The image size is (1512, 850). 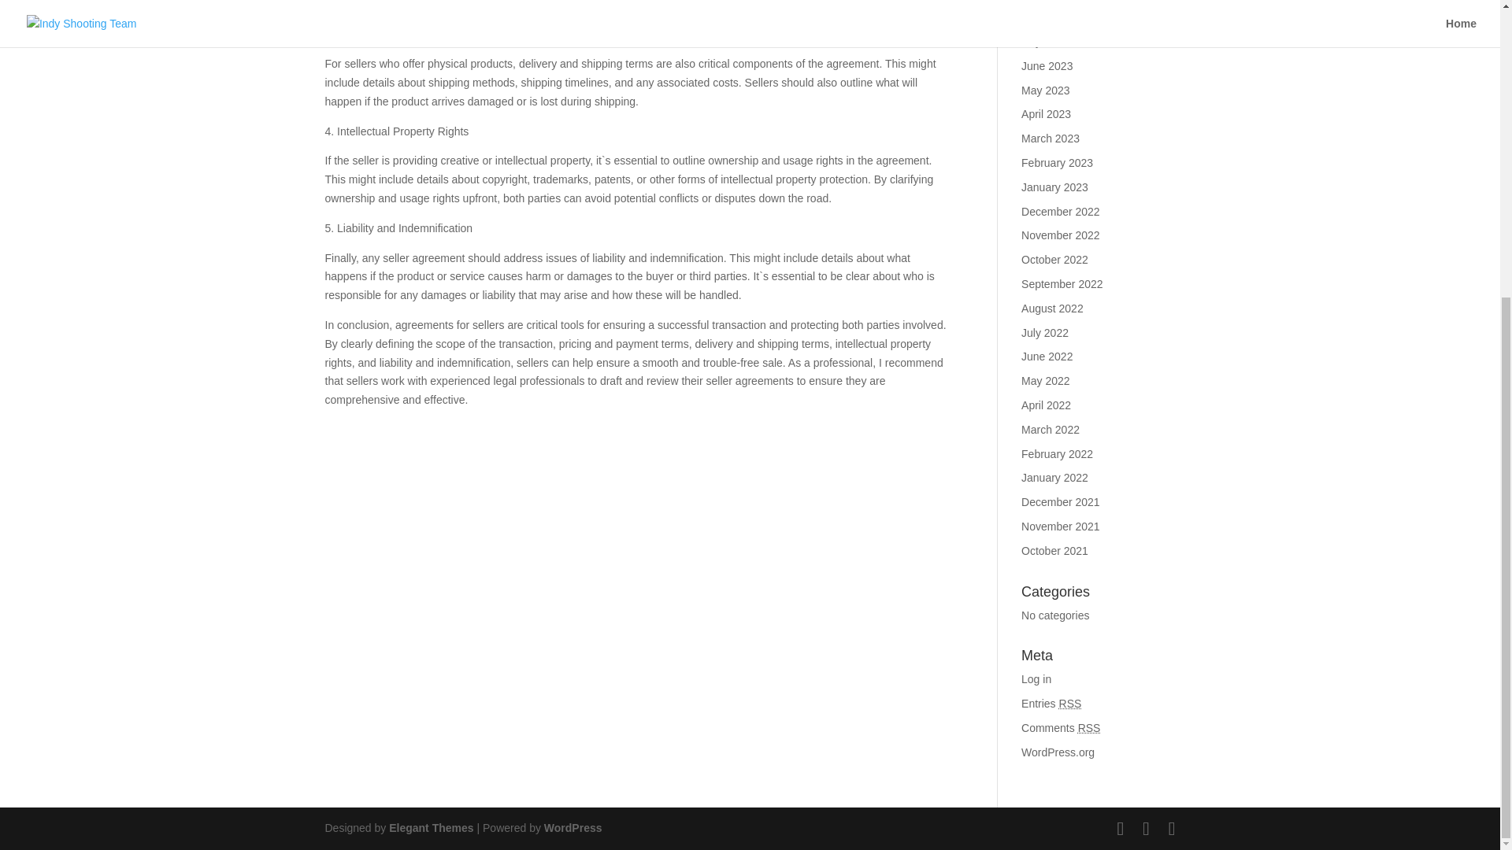 What do you see at coordinates (1052, 17) in the screenshot?
I see `August 2023` at bounding box center [1052, 17].